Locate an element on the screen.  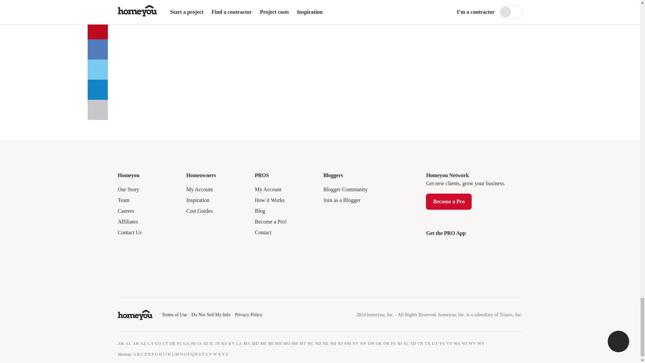
Twitter is located at coordinates (136, 284).